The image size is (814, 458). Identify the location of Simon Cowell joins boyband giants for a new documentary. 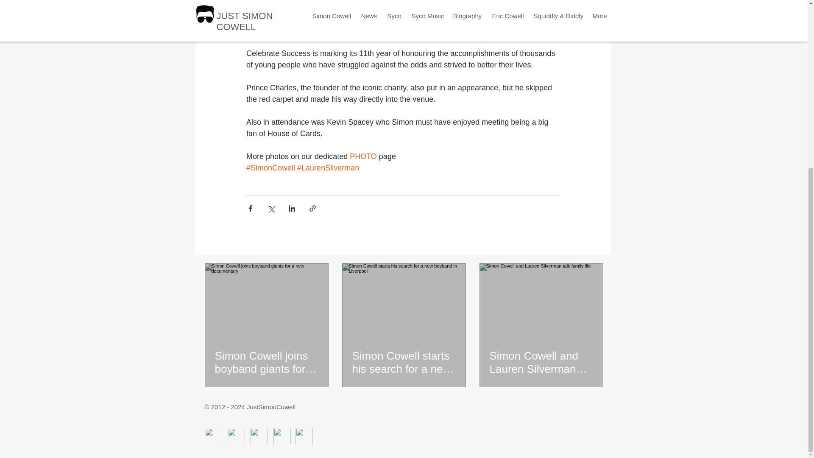
(266, 362).